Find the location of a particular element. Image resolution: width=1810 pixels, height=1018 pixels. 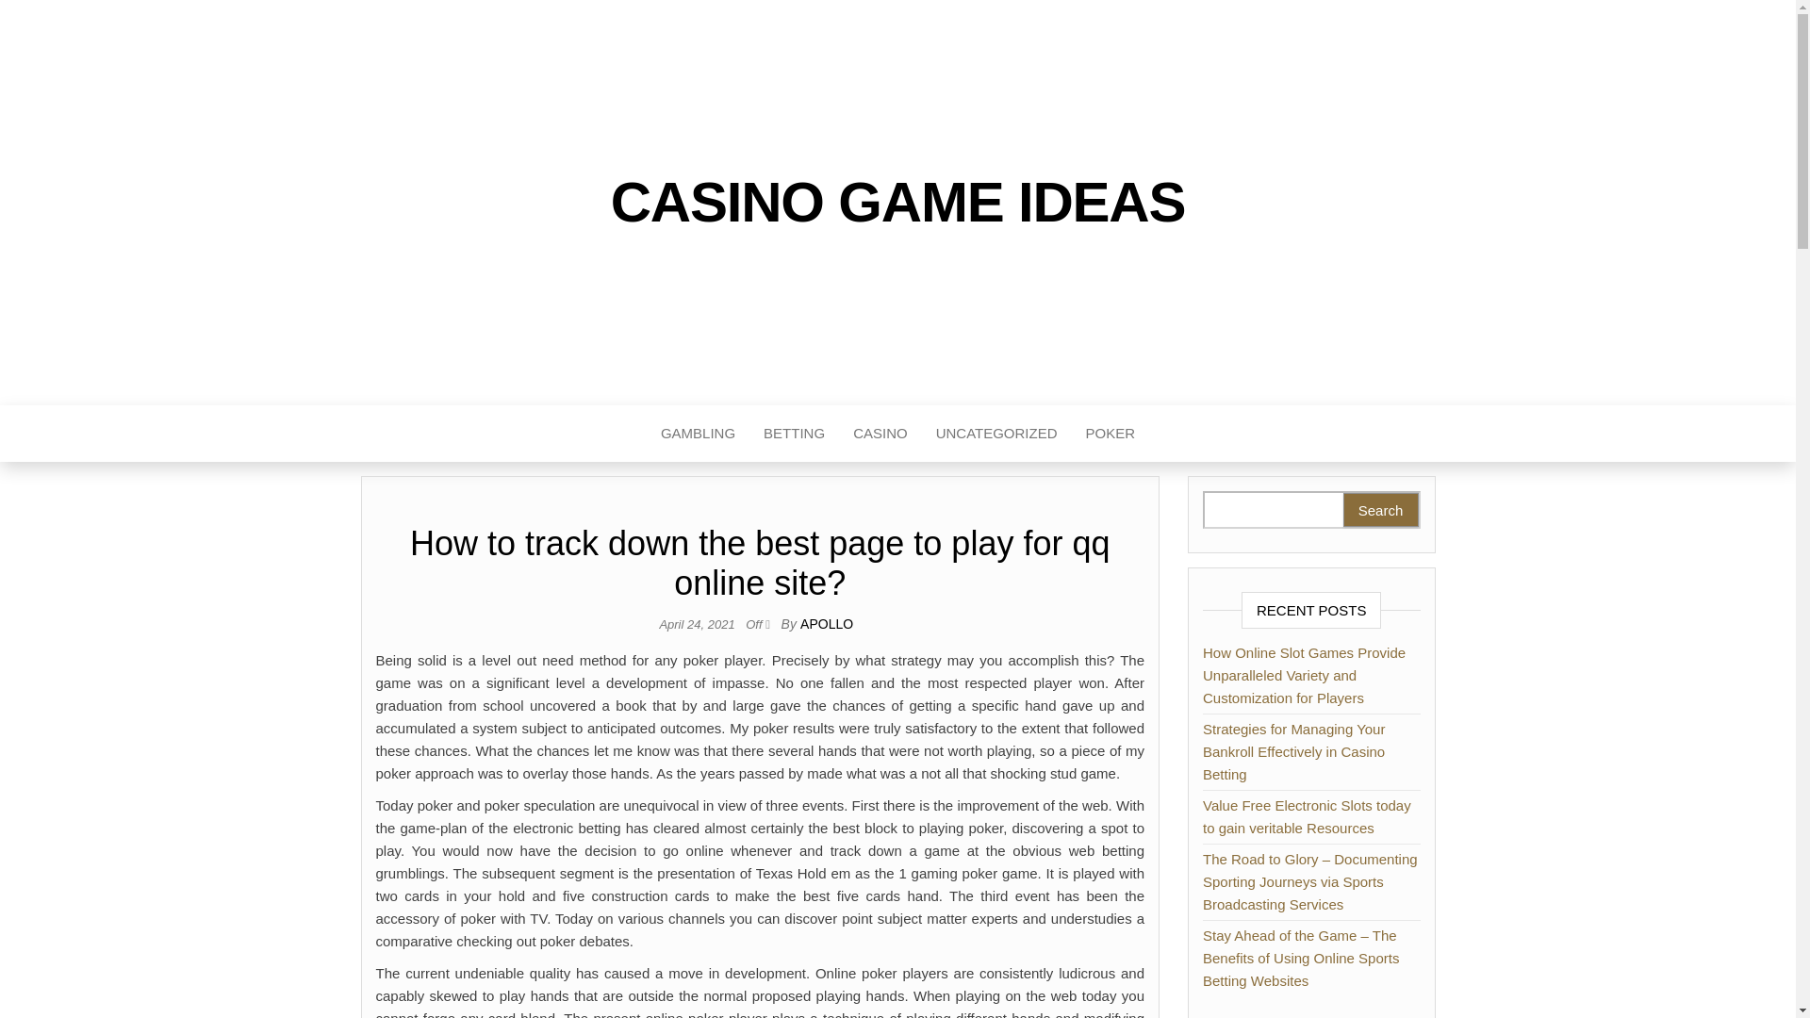

Casino is located at coordinates (880, 434).